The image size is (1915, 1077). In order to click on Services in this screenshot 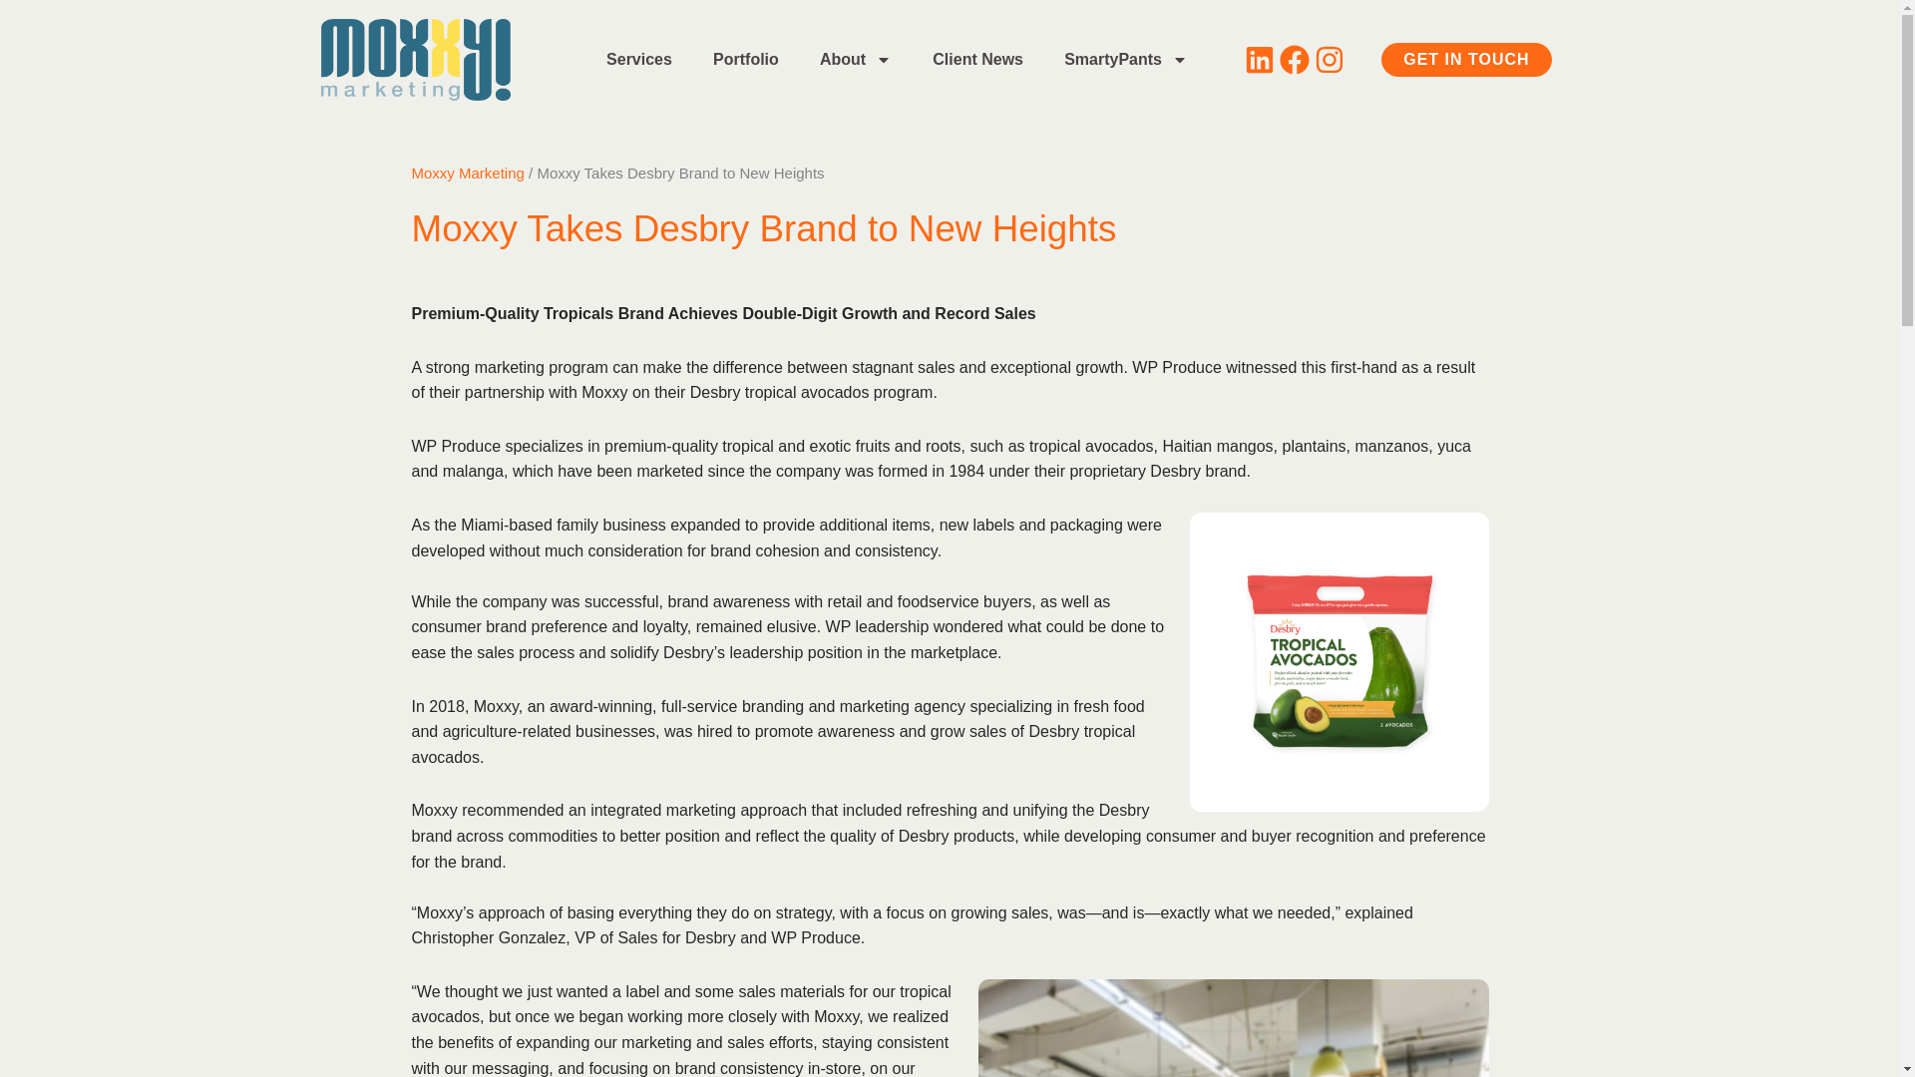, I will do `click(639, 60)`.